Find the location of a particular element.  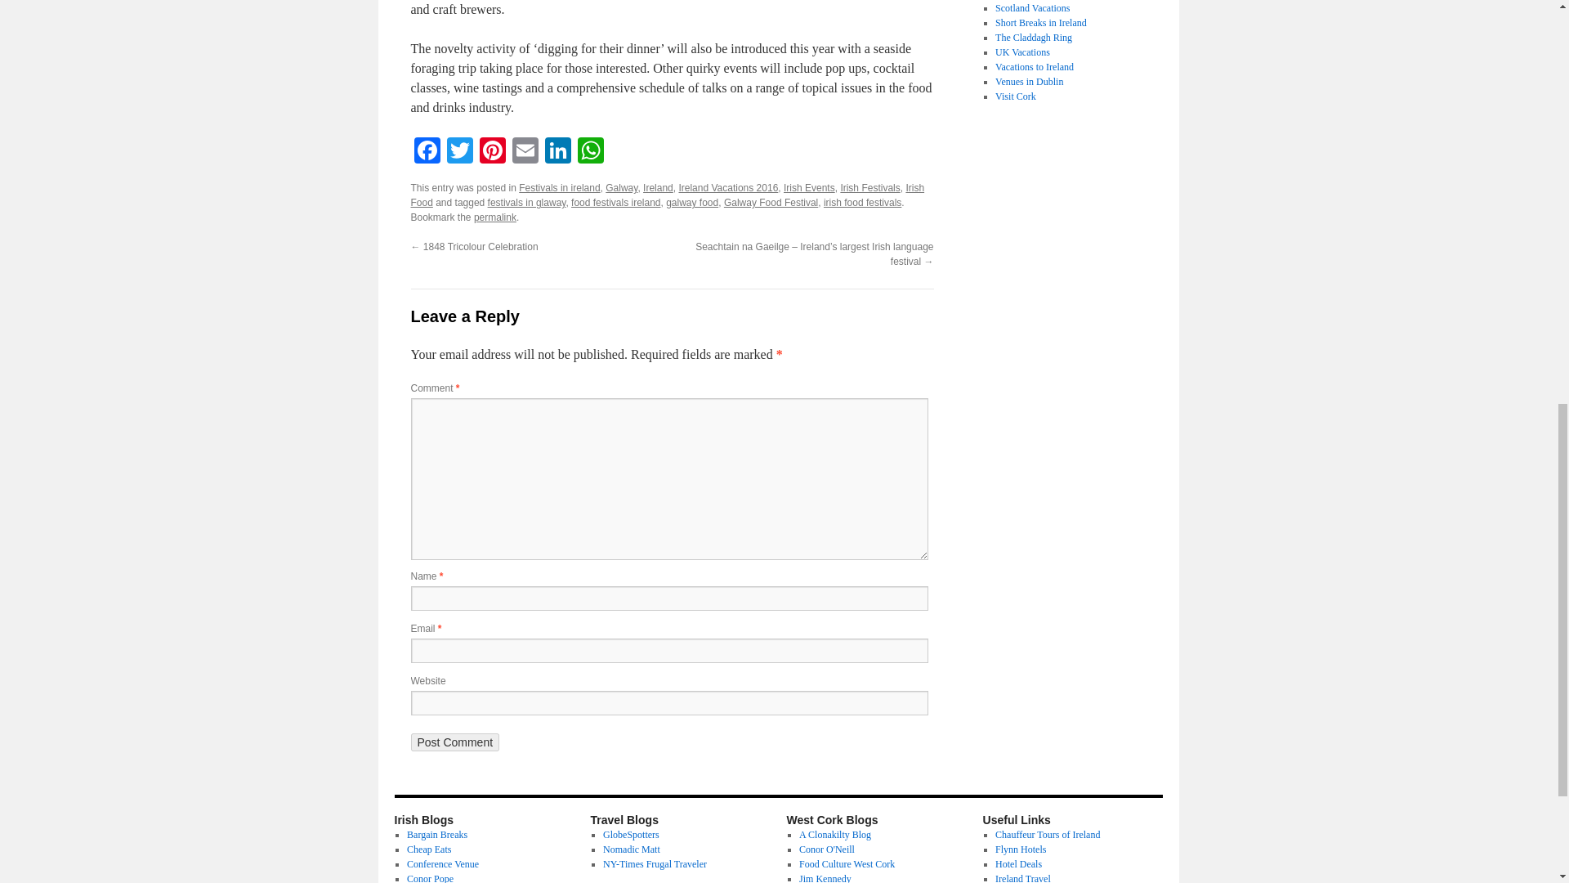

Pinterest is located at coordinates (492, 152).